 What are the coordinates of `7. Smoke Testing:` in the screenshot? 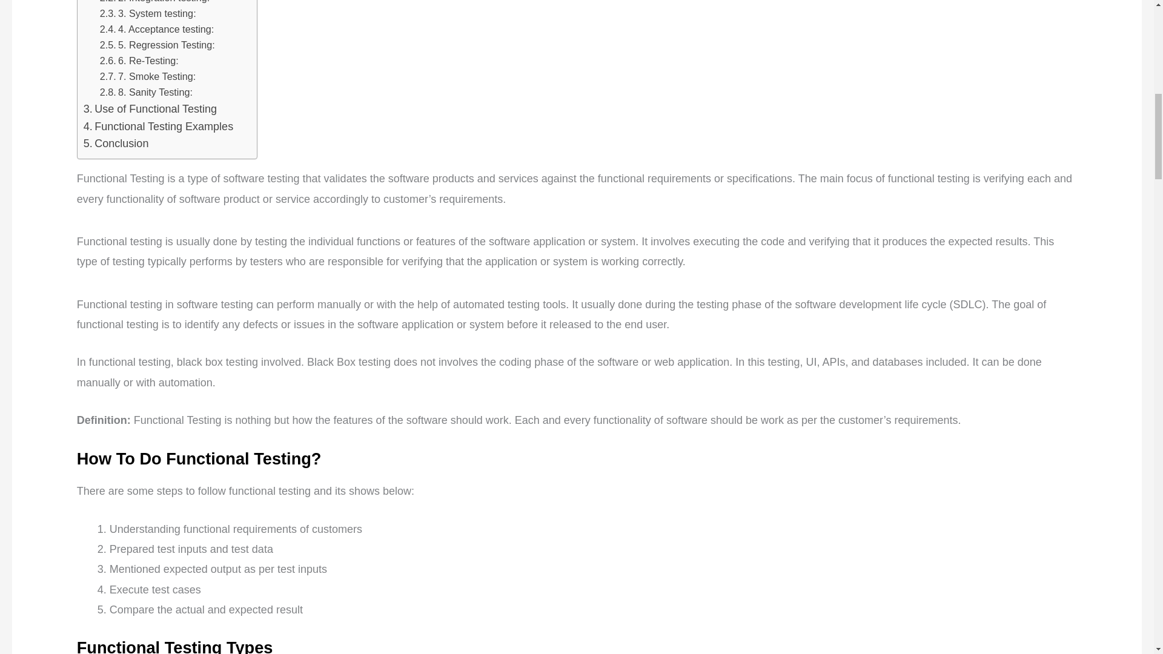 It's located at (148, 77).